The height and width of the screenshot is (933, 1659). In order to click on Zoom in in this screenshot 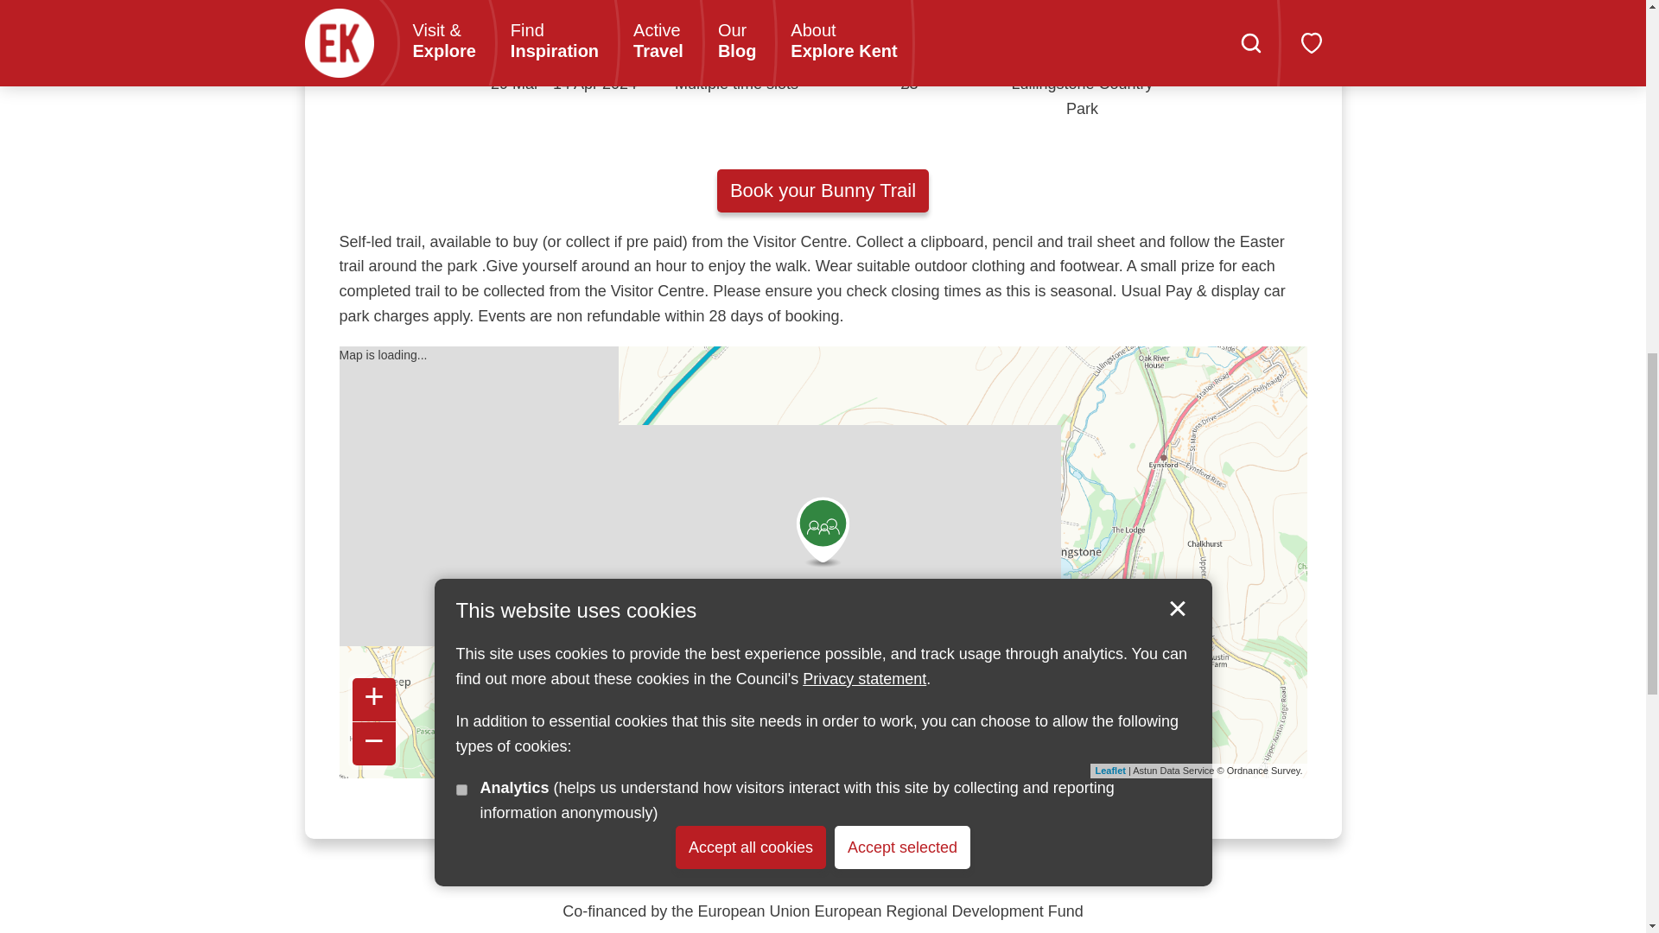, I will do `click(373, 700)`.